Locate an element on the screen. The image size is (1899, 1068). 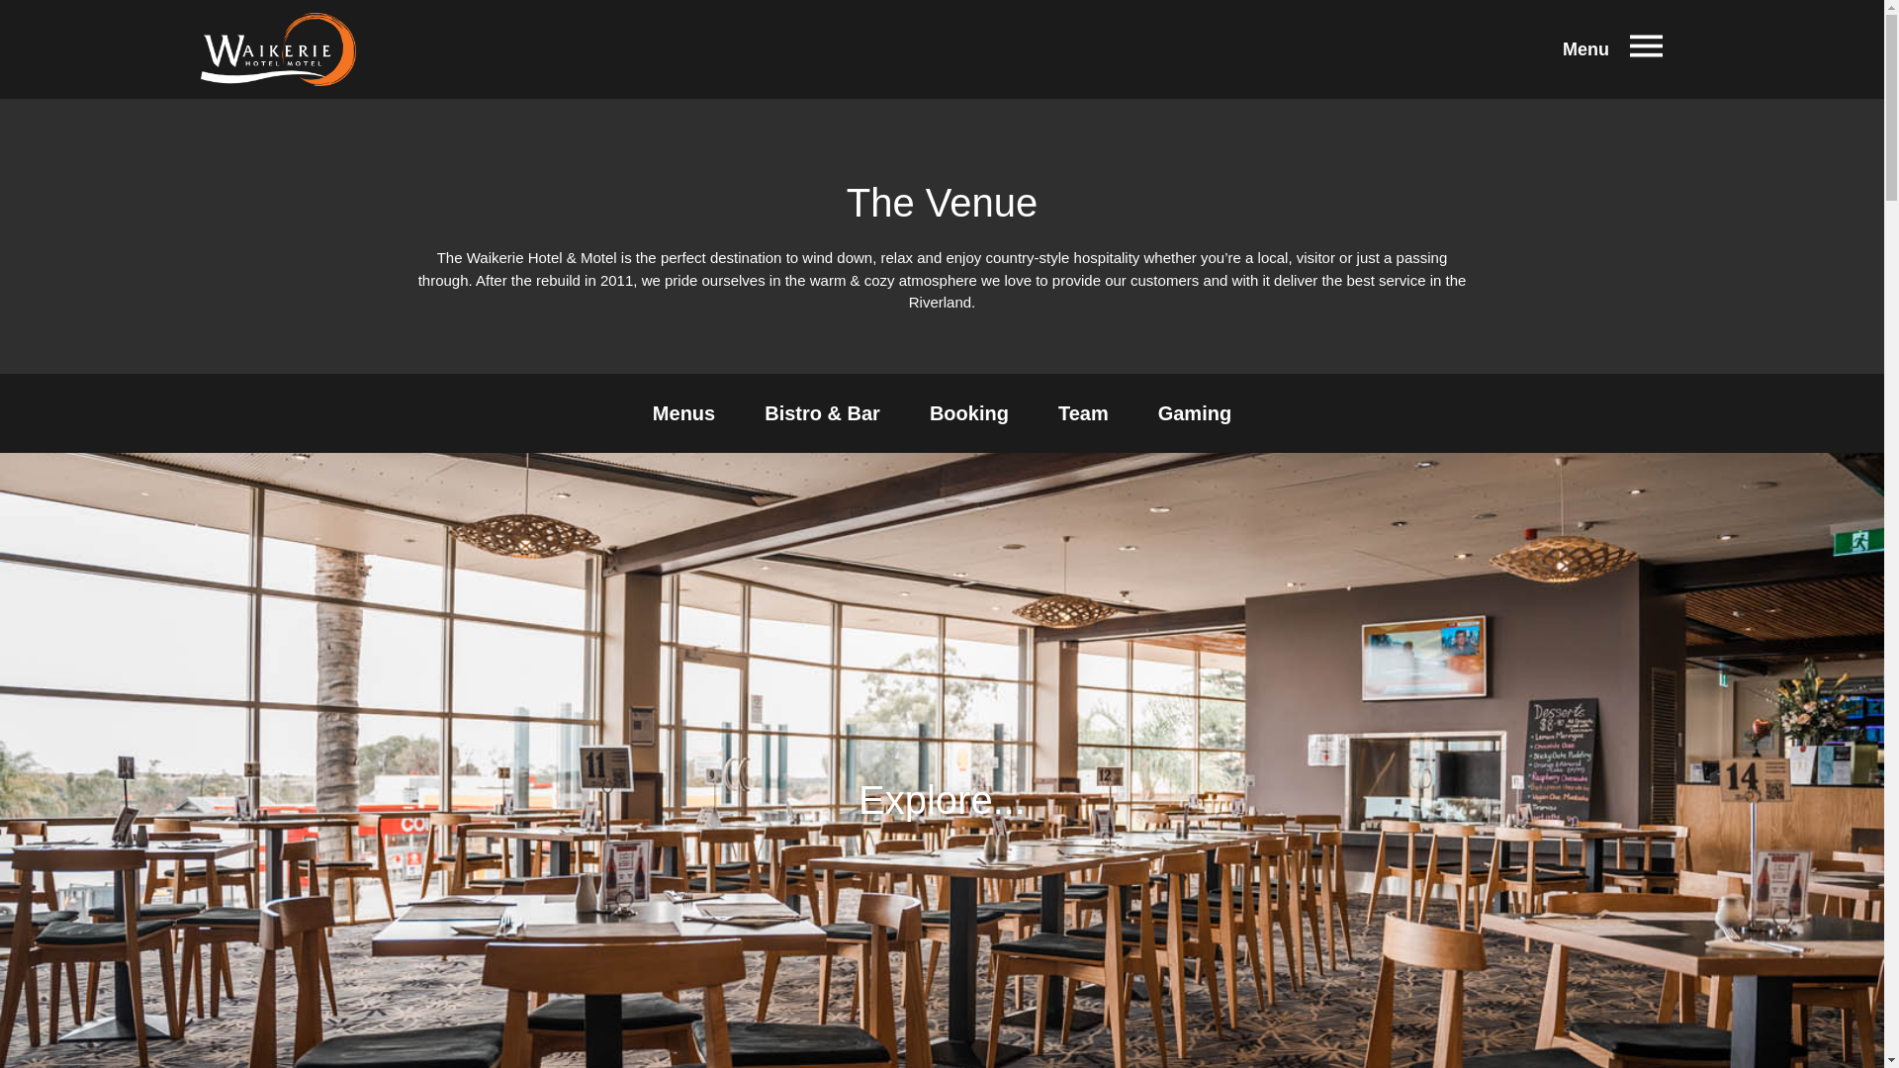
Gaming is located at coordinates (1195, 411).